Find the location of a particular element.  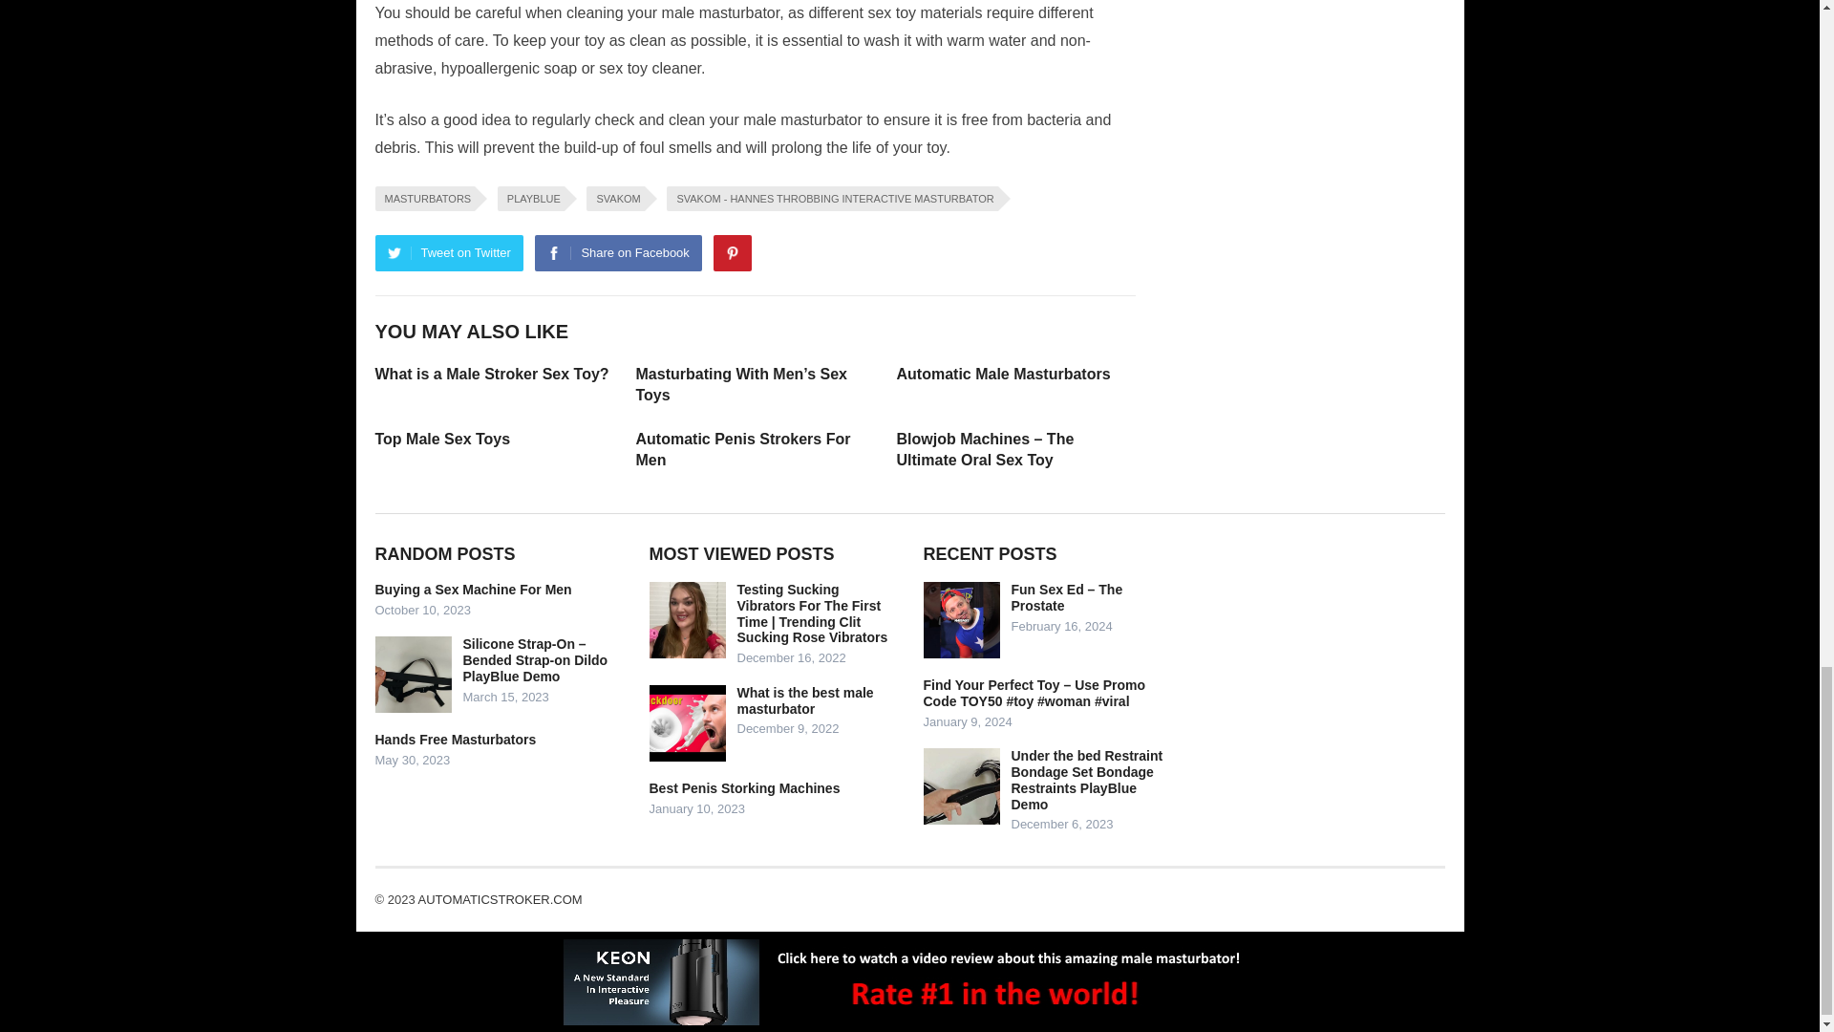

Automatic Male Masturbators is located at coordinates (1003, 374).